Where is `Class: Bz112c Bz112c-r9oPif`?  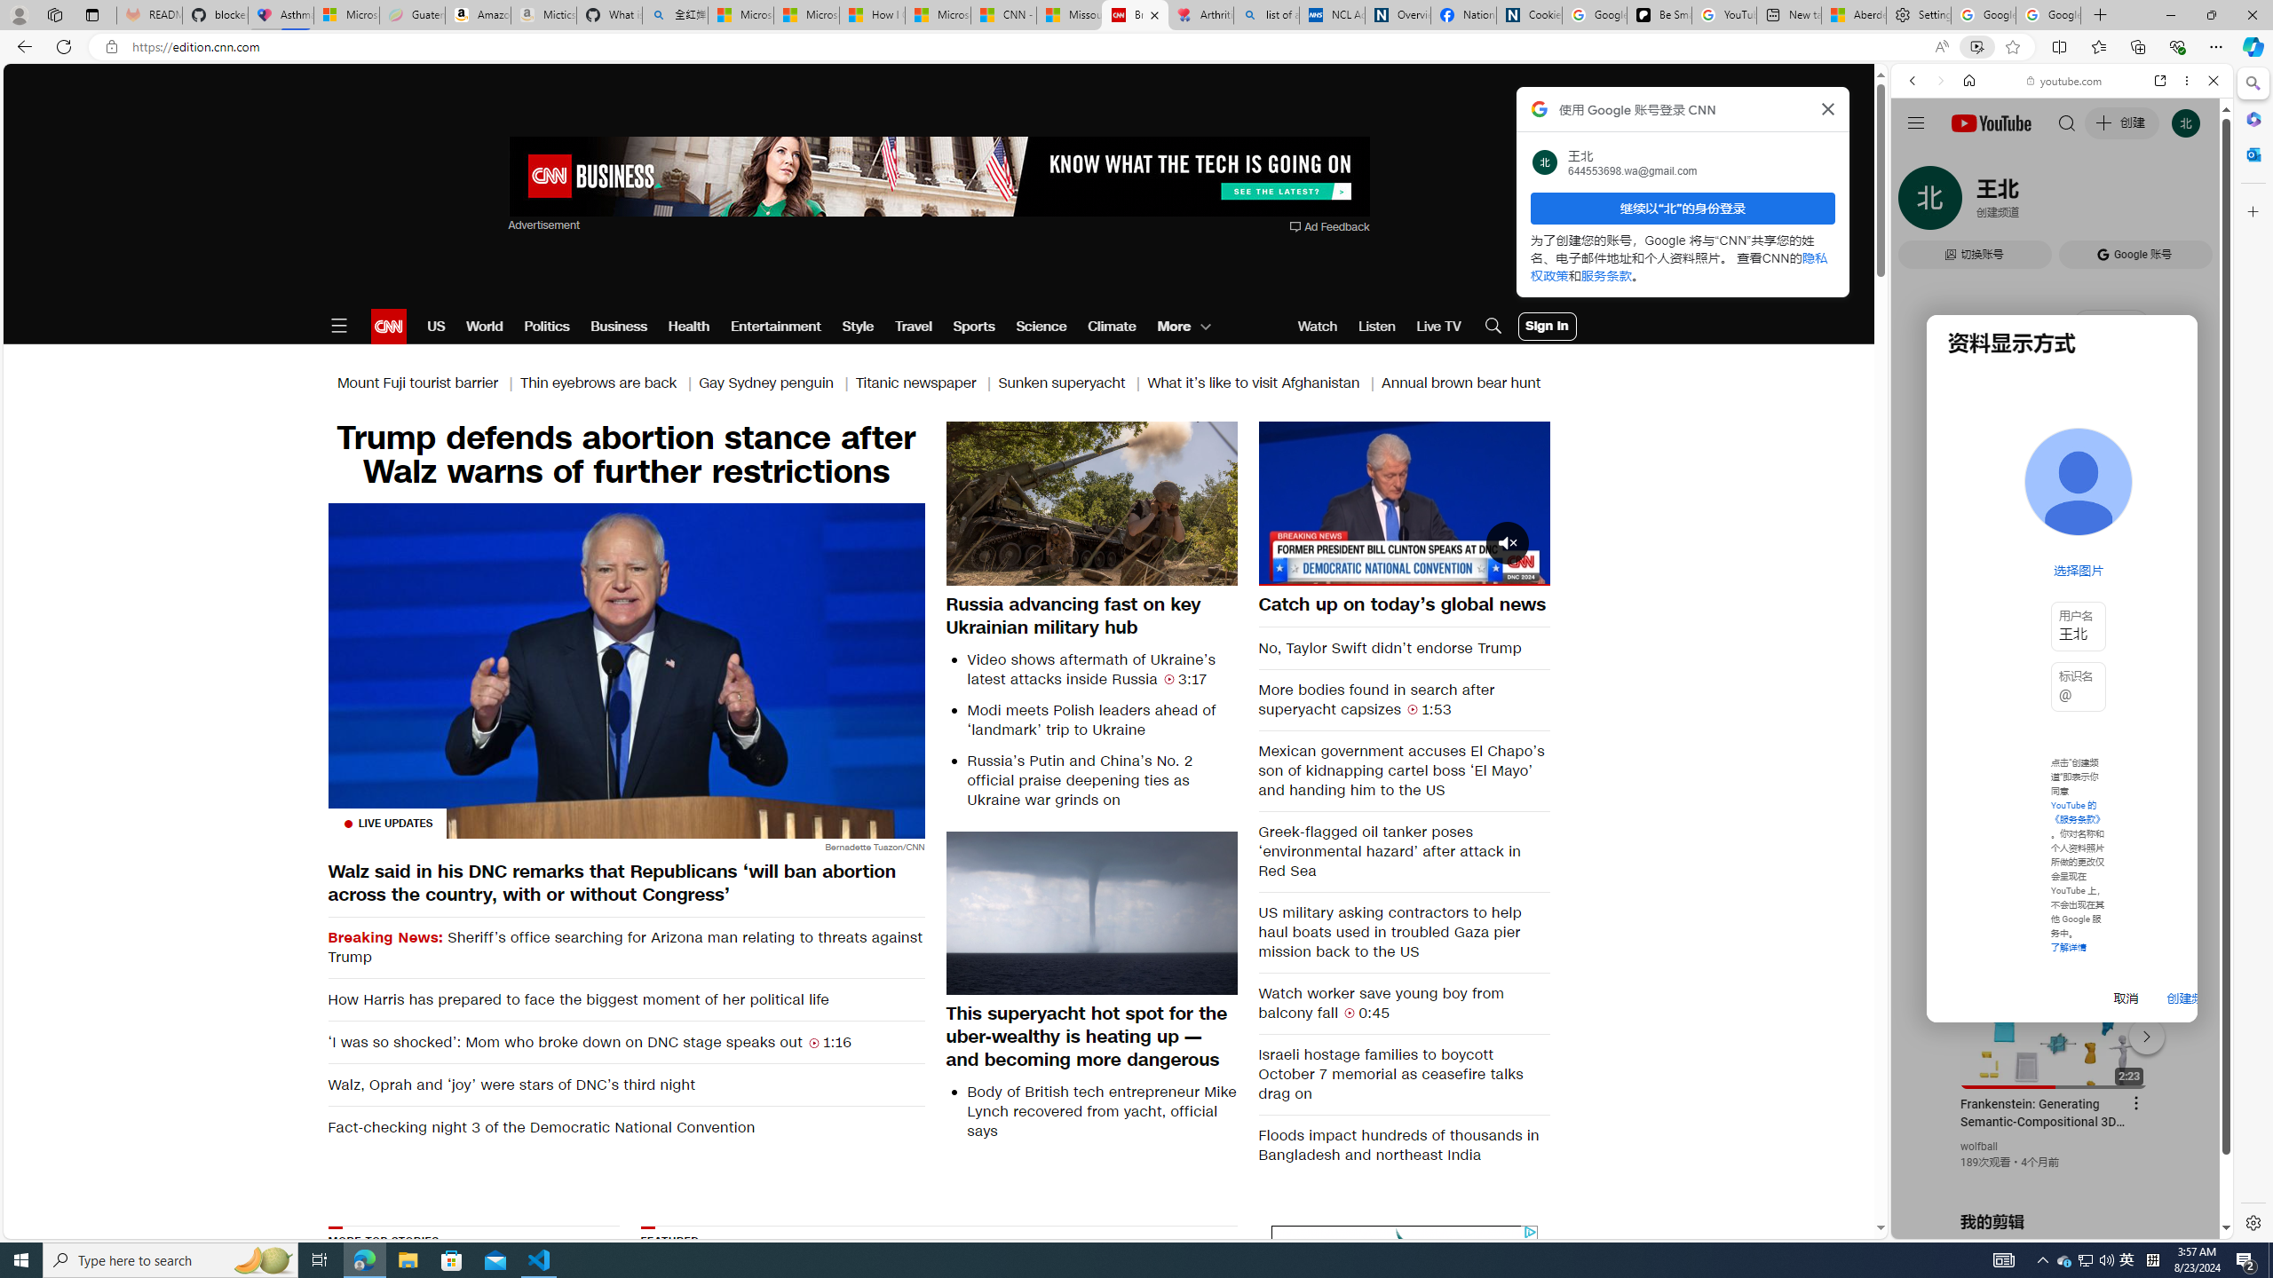
Class: Bz112c Bz112c-r9oPif is located at coordinates (1829, 108).